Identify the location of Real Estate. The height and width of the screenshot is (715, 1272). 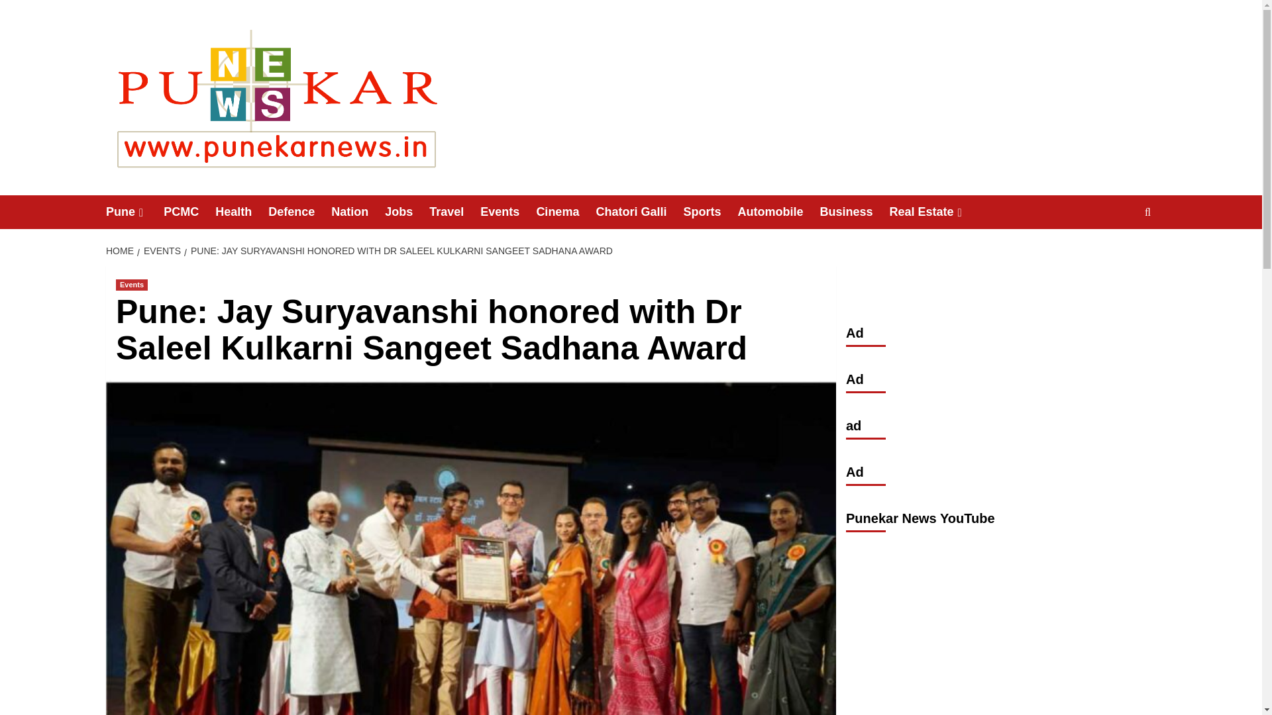
(935, 212).